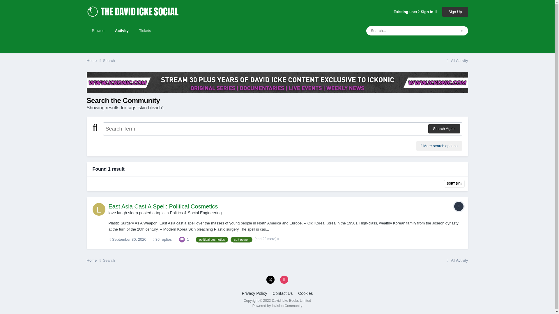  I want to click on Search, so click(109, 60).